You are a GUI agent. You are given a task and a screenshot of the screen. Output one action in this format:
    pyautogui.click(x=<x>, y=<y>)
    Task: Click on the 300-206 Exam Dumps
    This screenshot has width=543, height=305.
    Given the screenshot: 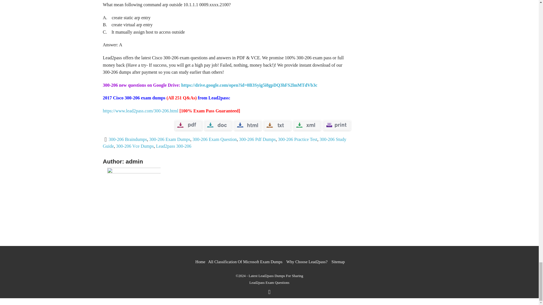 What is the action you would take?
    pyautogui.click(x=170, y=139)
    